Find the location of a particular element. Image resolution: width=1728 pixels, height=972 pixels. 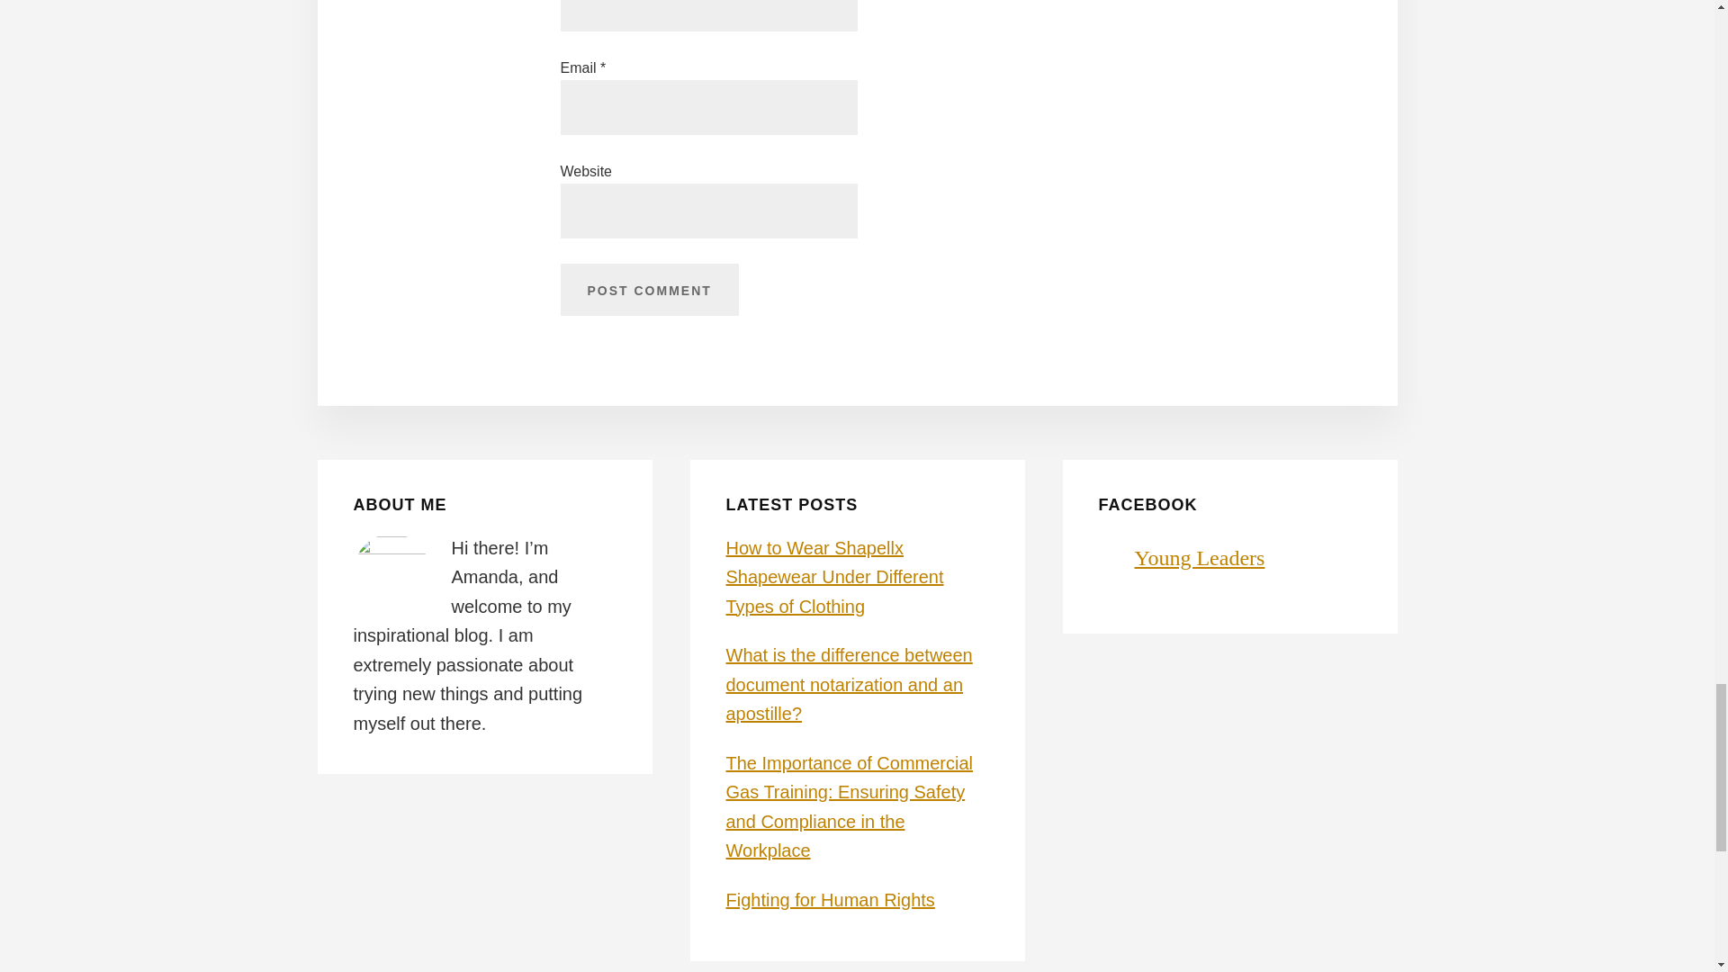

Fighting for Human Rights is located at coordinates (830, 900).